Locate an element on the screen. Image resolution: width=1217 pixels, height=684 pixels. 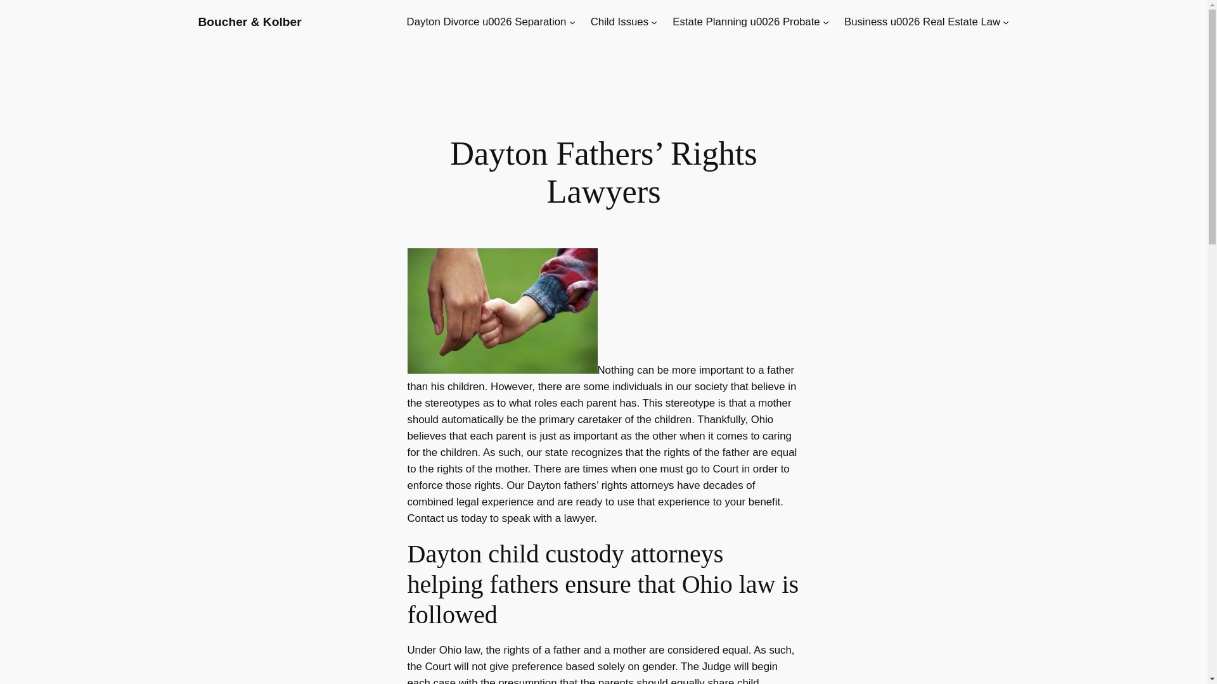
Child Issues is located at coordinates (619, 22).